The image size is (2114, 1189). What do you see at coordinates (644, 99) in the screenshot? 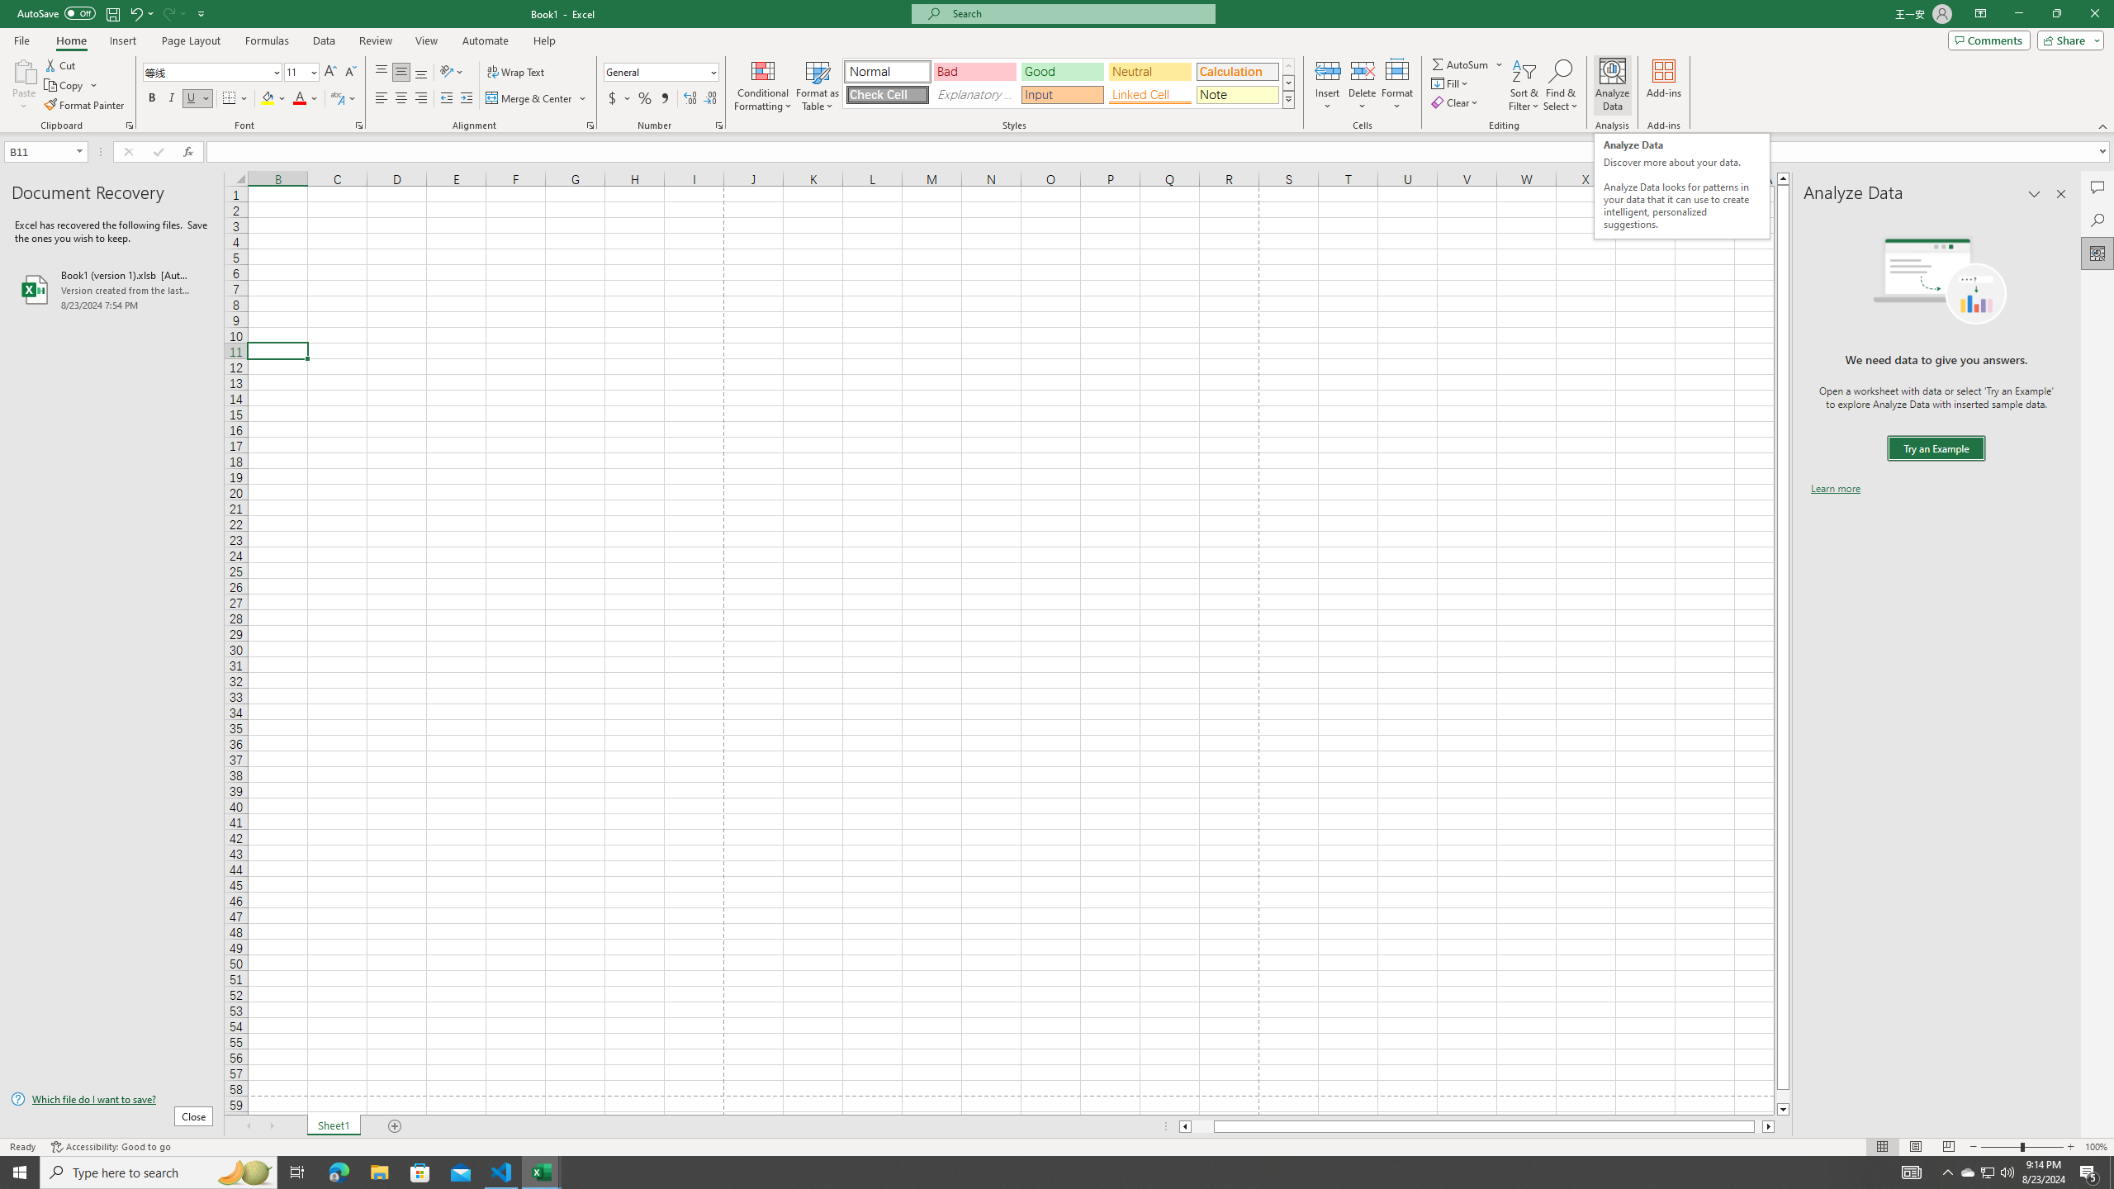
I see `Percent Style` at bounding box center [644, 99].